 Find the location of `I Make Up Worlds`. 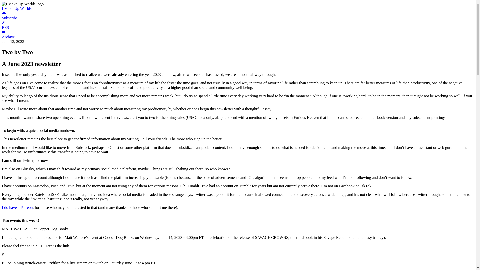

I Make Up Worlds is located at coordinates (16, 8).